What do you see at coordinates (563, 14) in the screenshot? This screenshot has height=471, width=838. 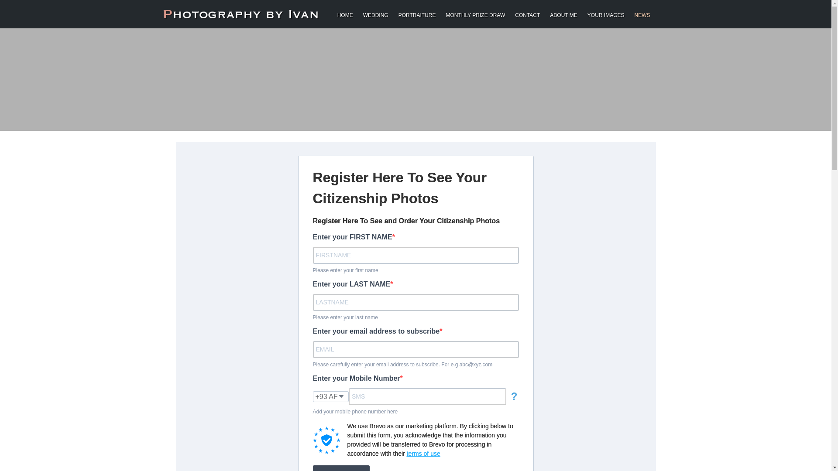 I see `ABOUT ME` at bounding box center [563, 14].